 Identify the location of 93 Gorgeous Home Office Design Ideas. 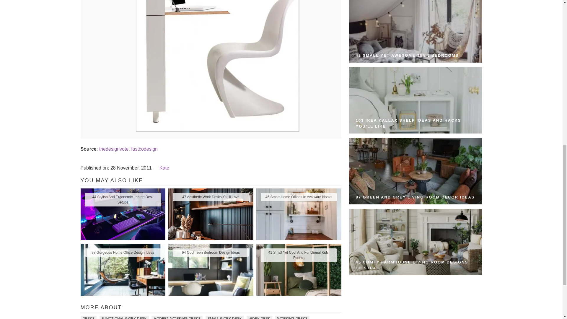
(123, 253).